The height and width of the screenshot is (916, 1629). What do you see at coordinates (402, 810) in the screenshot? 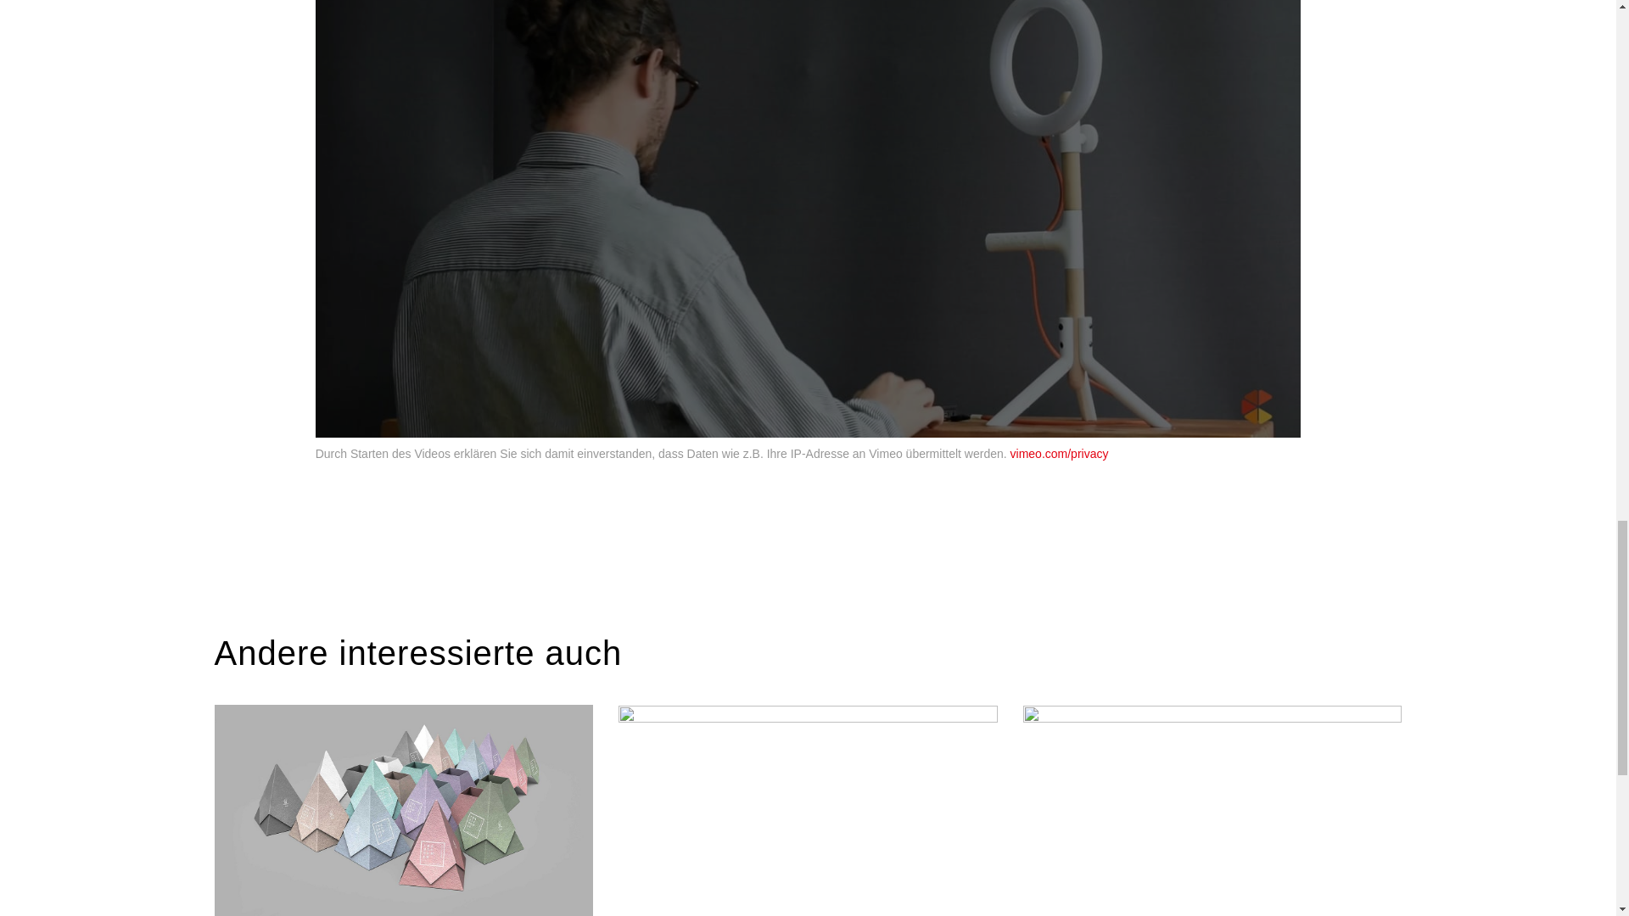
I see `MOGU - Grow Mushrooms With Waste Paper` at bounding box center [402, 810].